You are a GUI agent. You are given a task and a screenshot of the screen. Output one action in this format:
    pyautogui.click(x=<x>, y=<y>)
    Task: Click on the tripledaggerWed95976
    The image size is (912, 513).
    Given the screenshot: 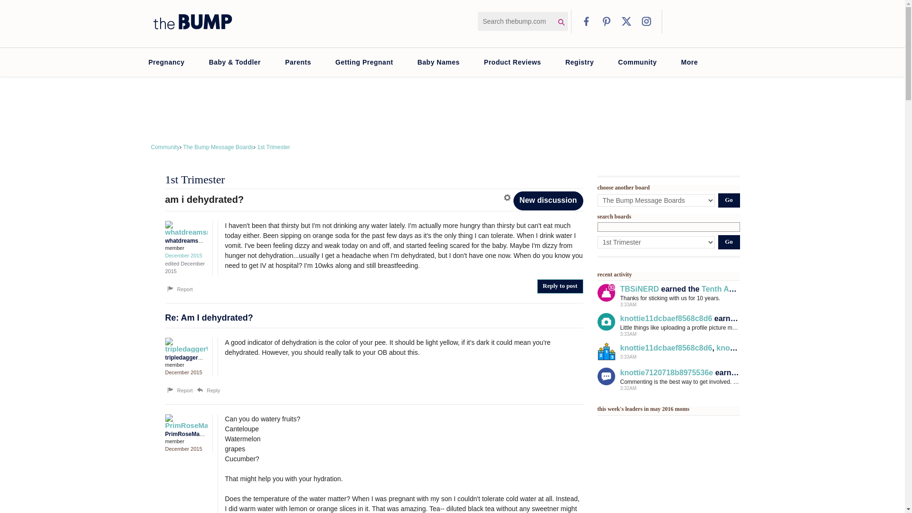 What is the action you would take?
    pyautogui.click(x=183, y=345)
    